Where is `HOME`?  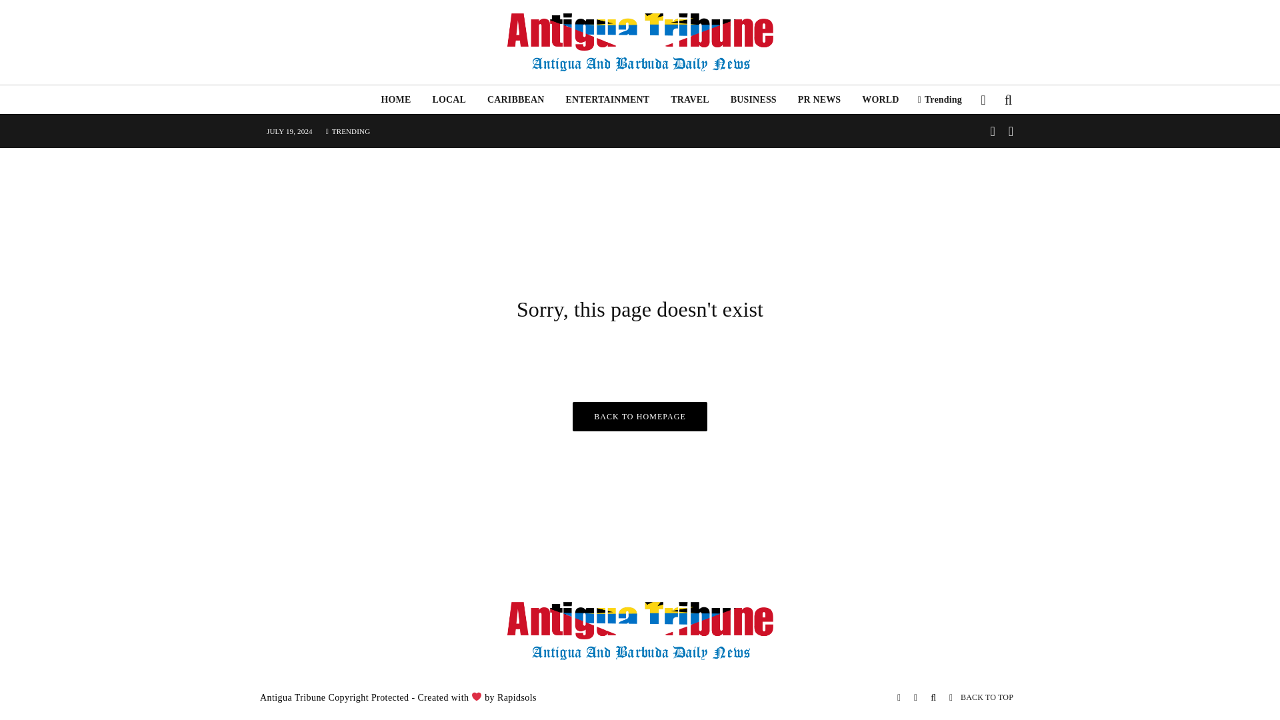
HOME is located at coordinates (395, 99).